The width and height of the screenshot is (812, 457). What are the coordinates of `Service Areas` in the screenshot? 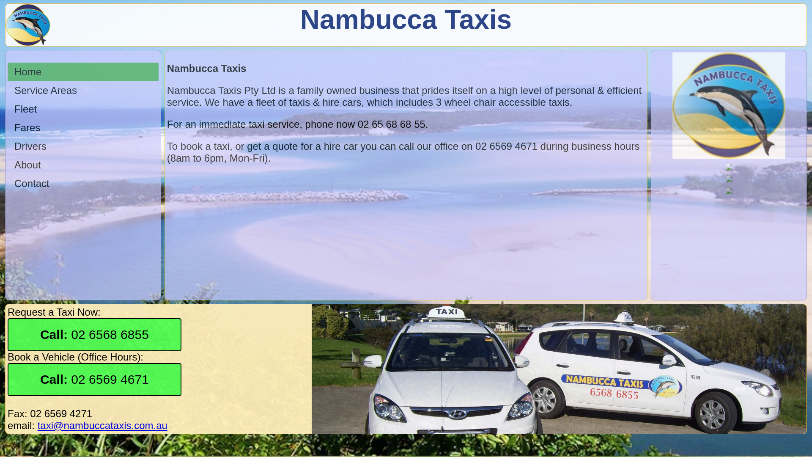 It's located at (83, 91).